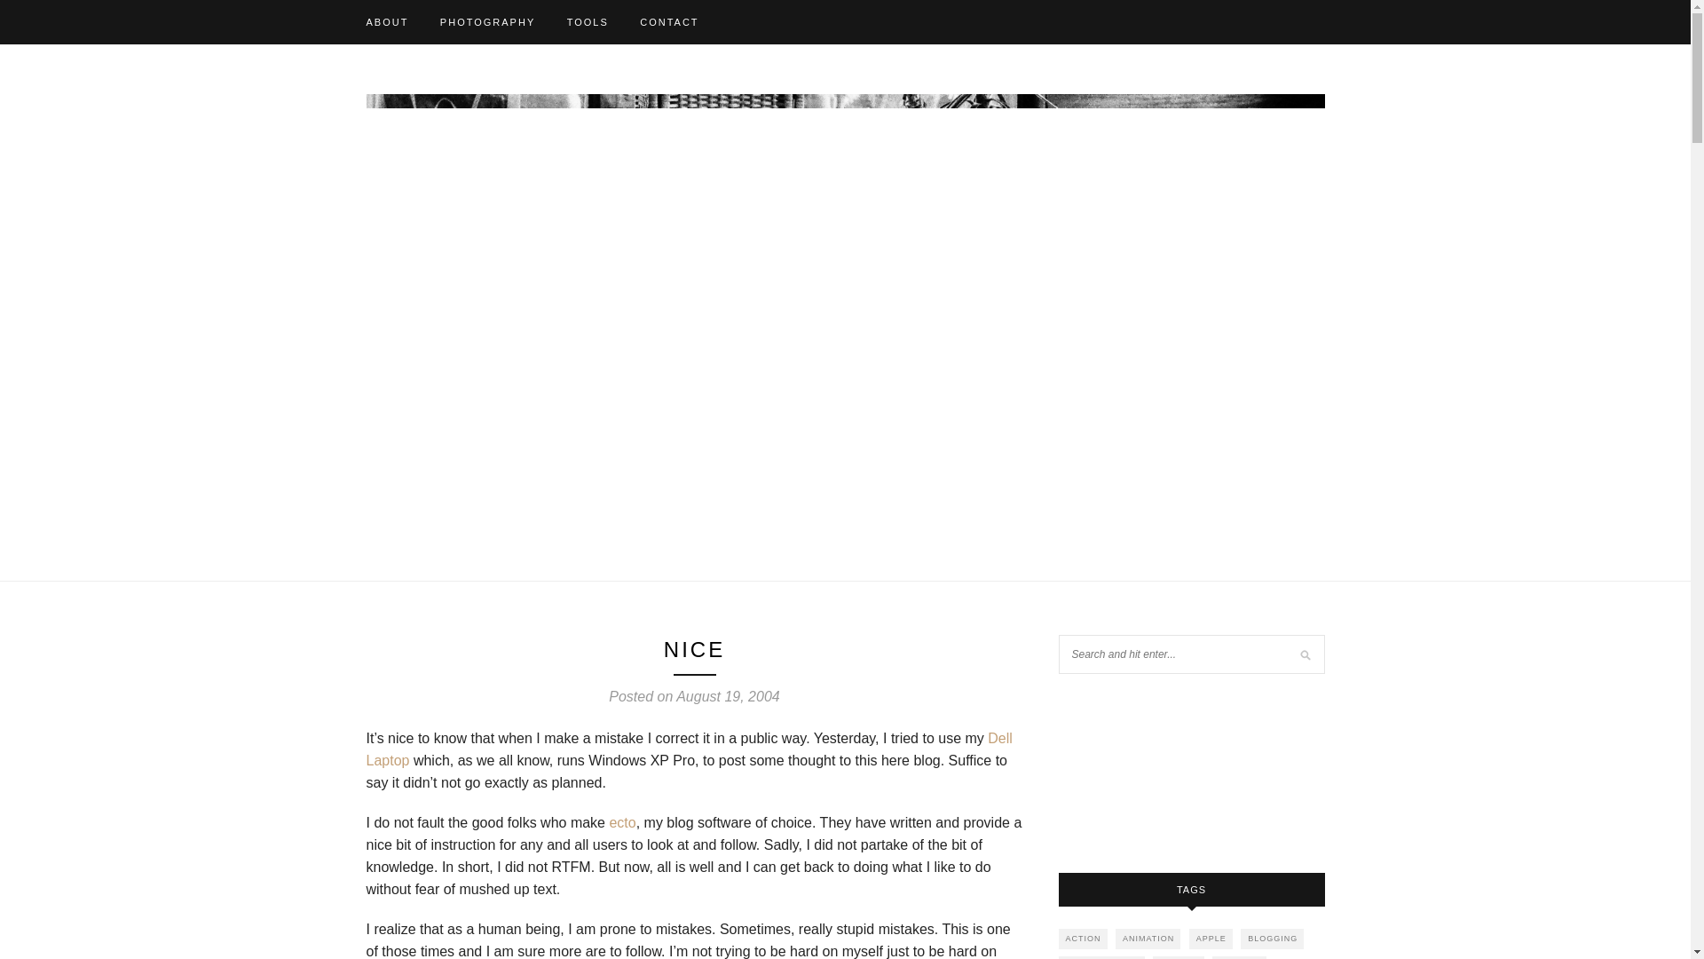 The image size is (1704, 959). I want to click on ABOUT, so click(387, 21).